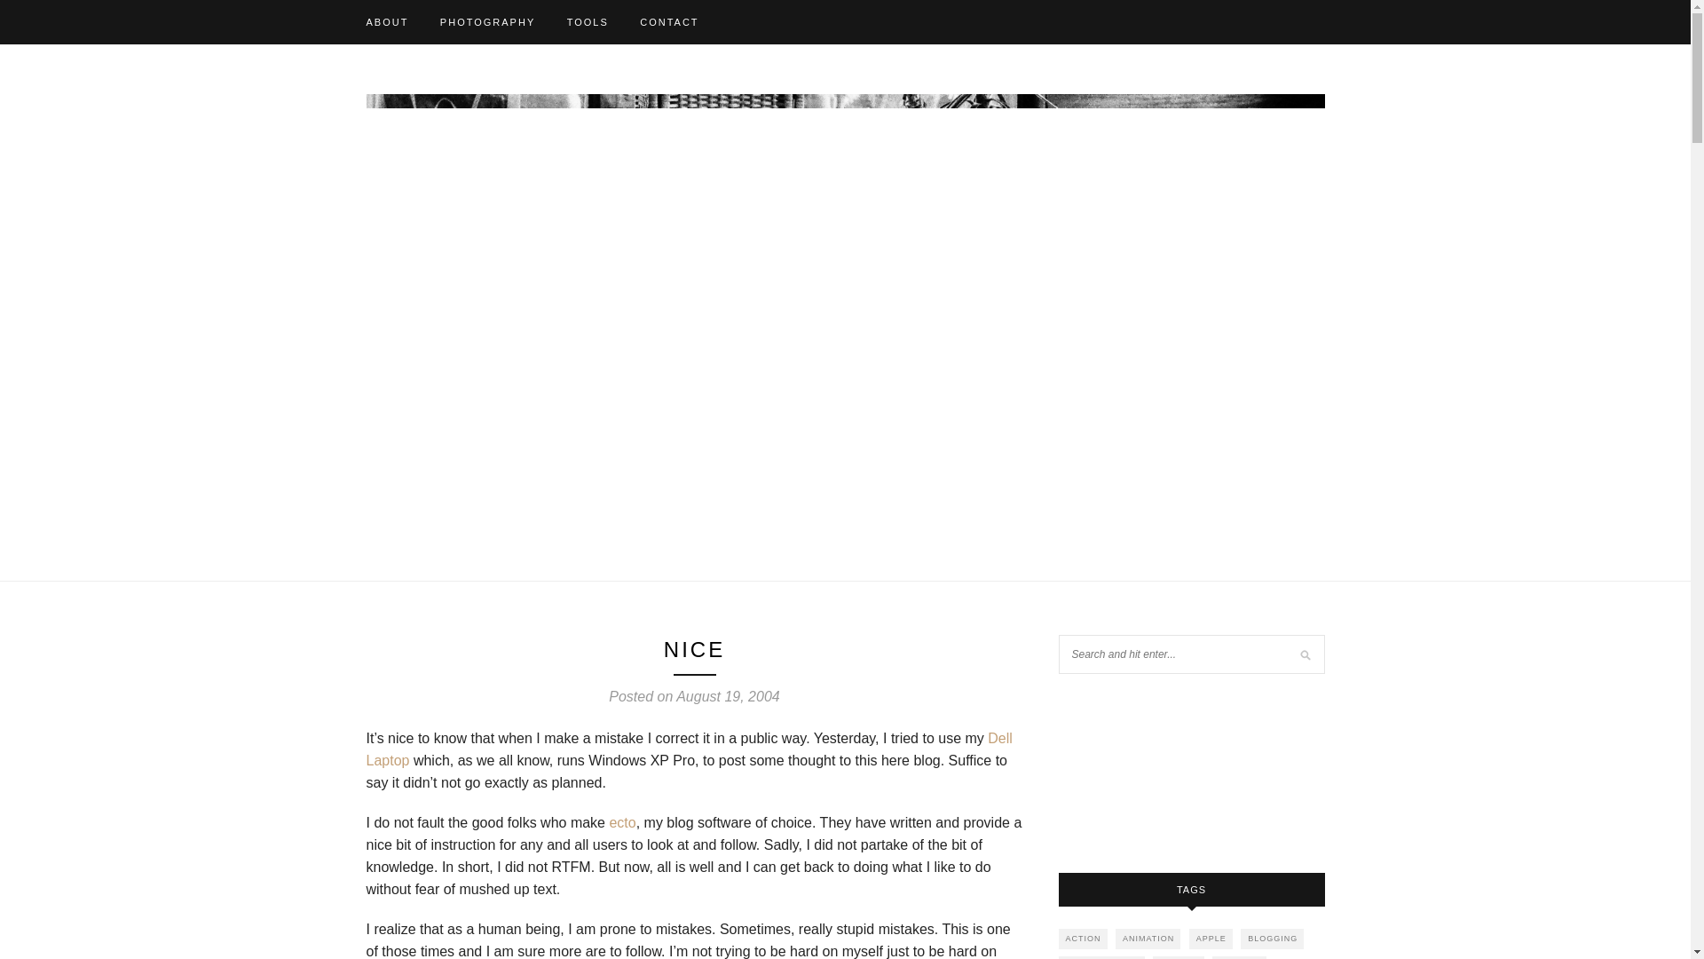 The image size is (1704, 959). I want to click on ABOUT, so click(387, 21).